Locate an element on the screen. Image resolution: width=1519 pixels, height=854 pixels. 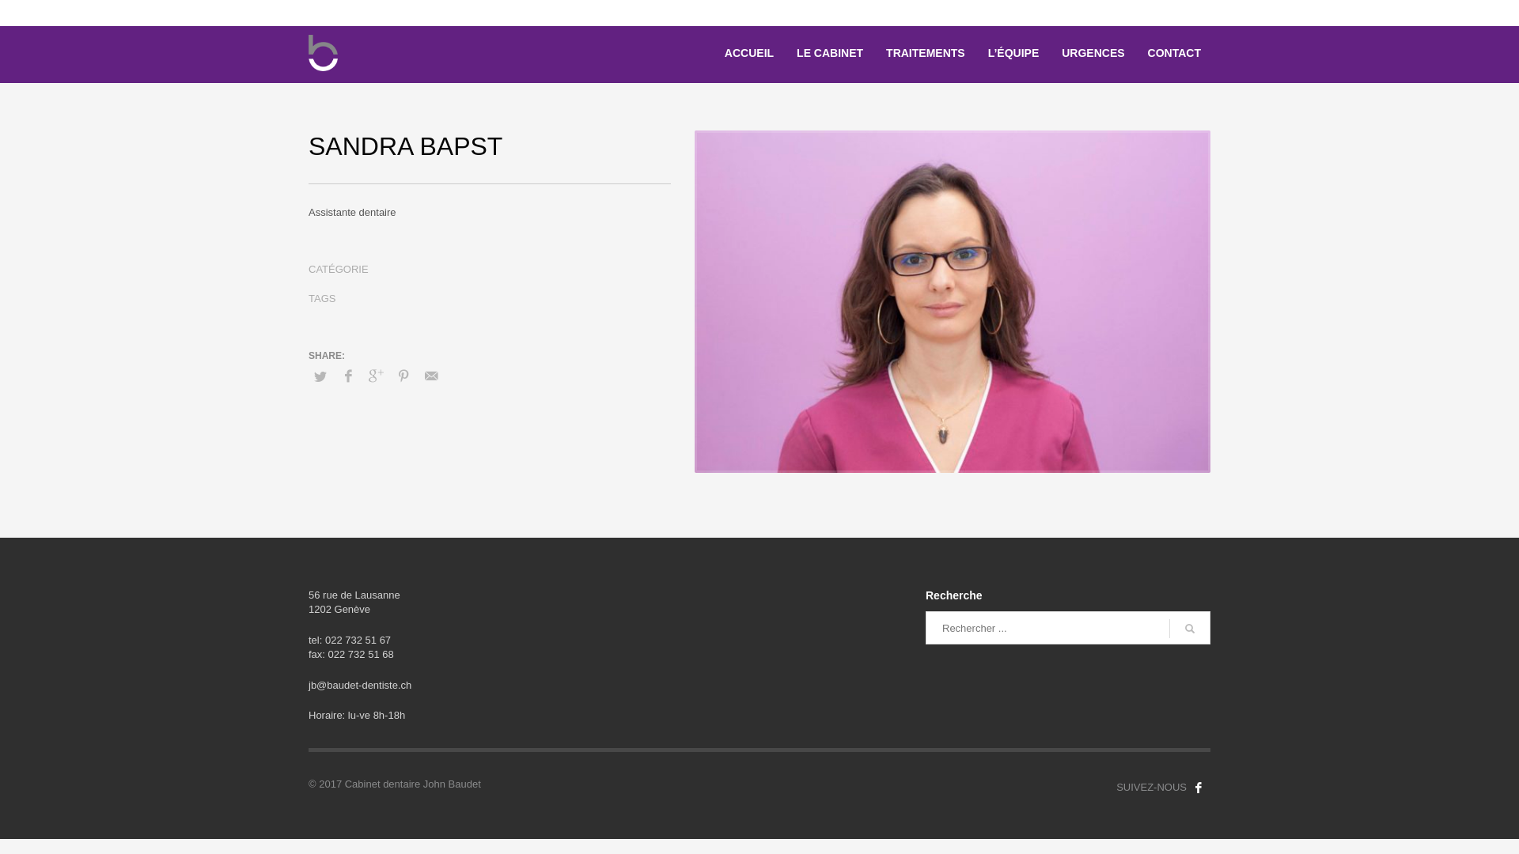
LE CABINET is located at coordinates (829, 53).